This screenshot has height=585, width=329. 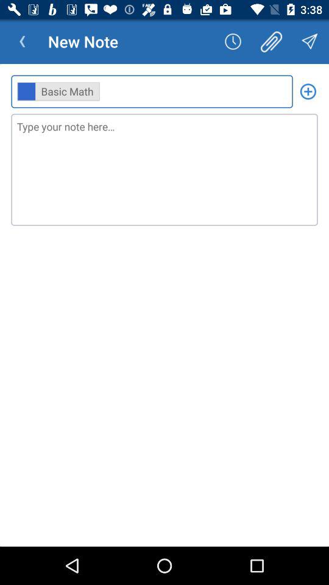 What do you see at coordinates (233, 41) in the screenshot?
I see `open icon to the right of new note item` at bounding box center [233, 41].